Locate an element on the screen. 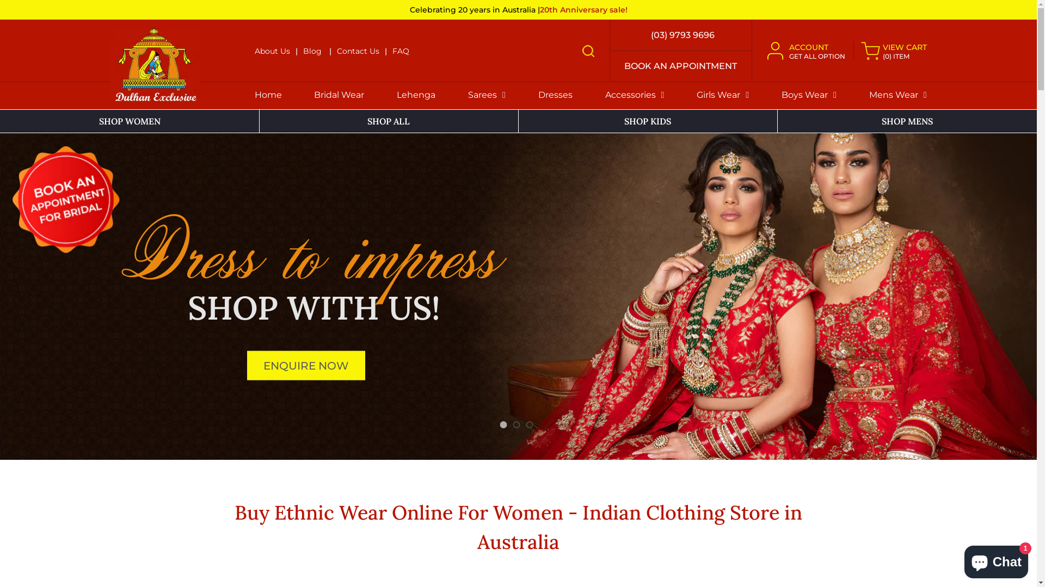  Sarees is located at coordinates (487, 95).